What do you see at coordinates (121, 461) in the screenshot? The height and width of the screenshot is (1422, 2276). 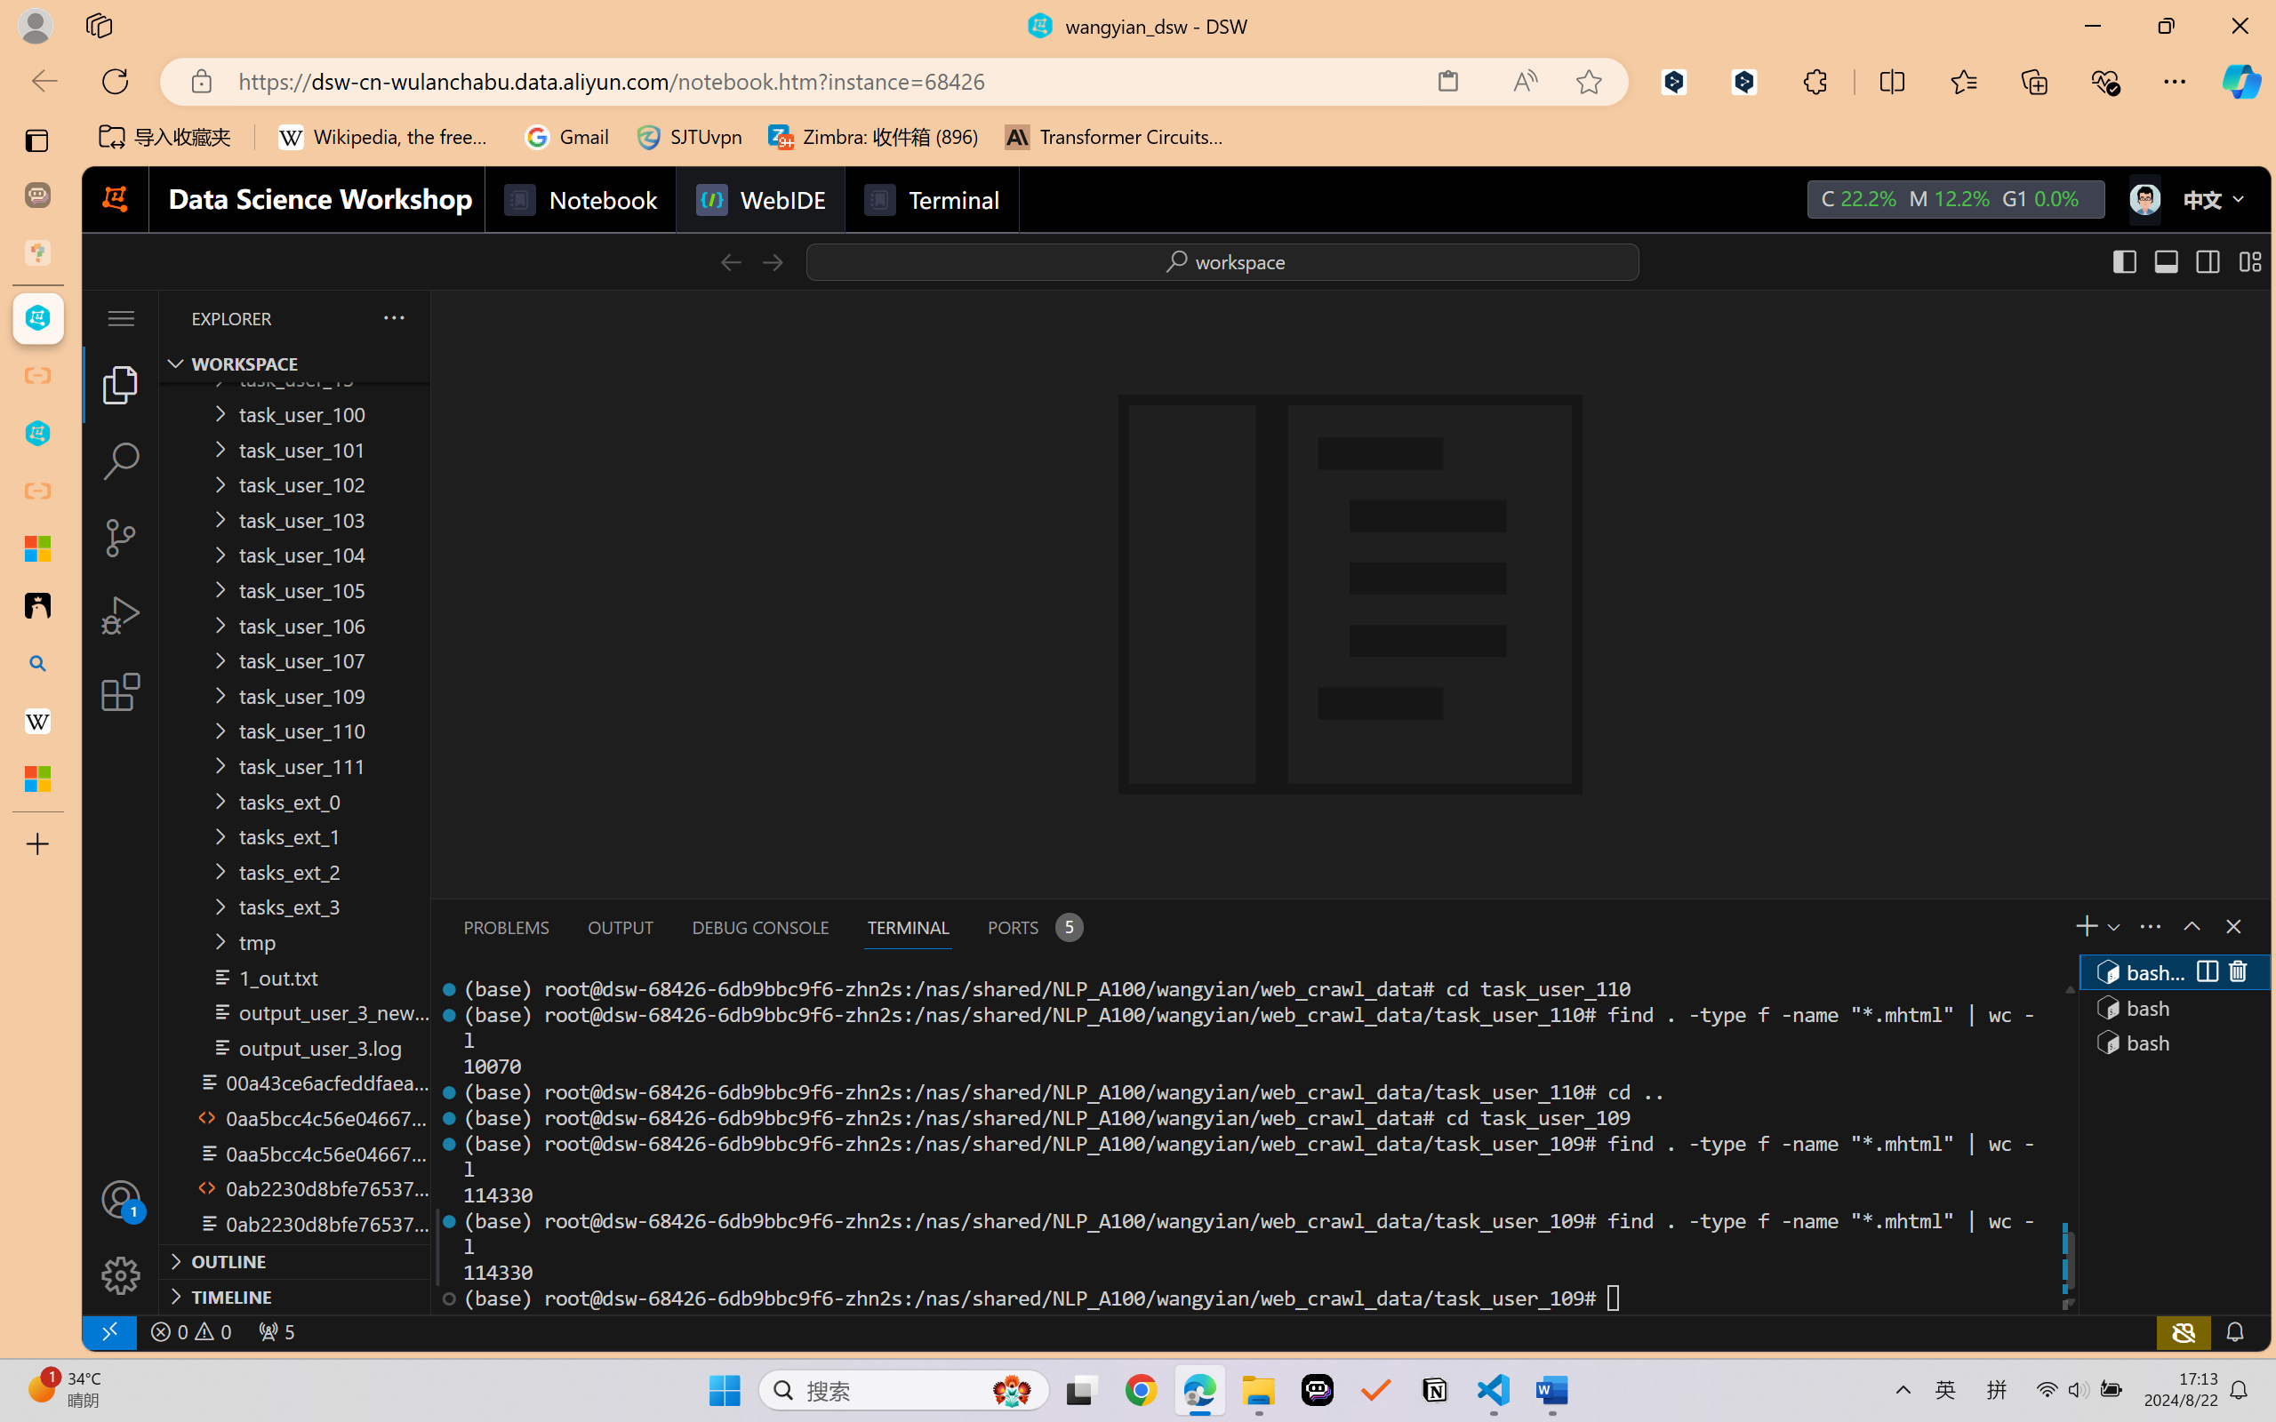 I see `Search (Ctrl+Shift+F)` at bounding box center [121, 461].